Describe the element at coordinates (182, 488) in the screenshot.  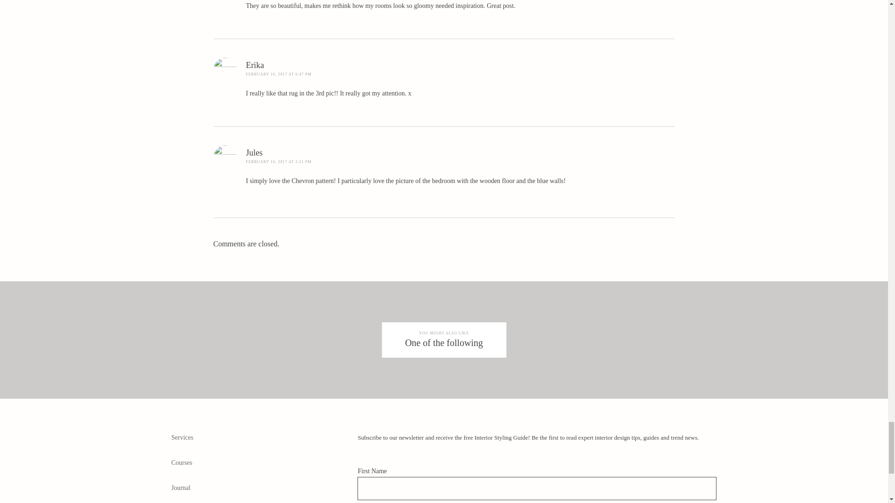
I see `Journal ` at that location.